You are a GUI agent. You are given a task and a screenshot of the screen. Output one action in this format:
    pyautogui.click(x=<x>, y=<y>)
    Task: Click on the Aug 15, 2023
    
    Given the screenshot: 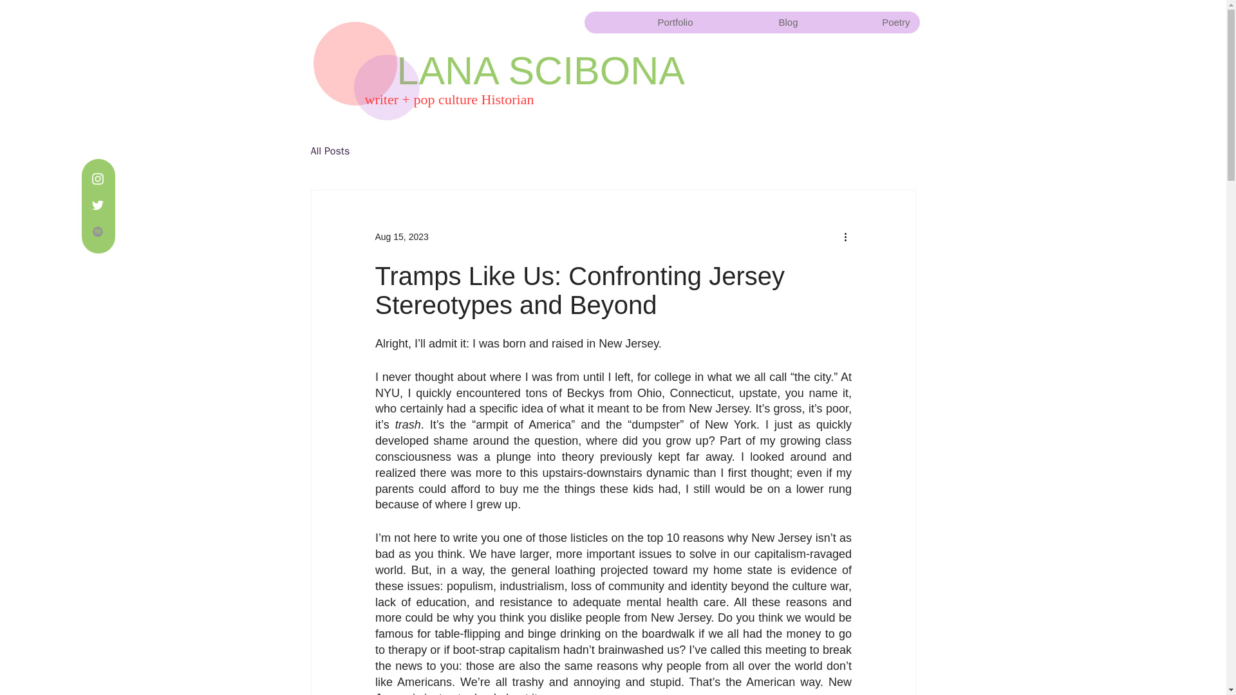 What is the action you would take?
    pyautogui.click(x=400, y=236)
    